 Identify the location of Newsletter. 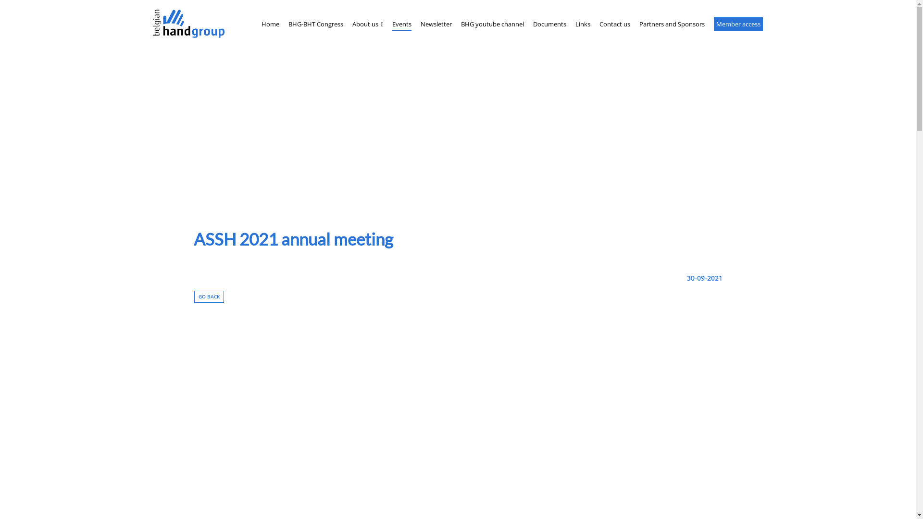
(437, 24).